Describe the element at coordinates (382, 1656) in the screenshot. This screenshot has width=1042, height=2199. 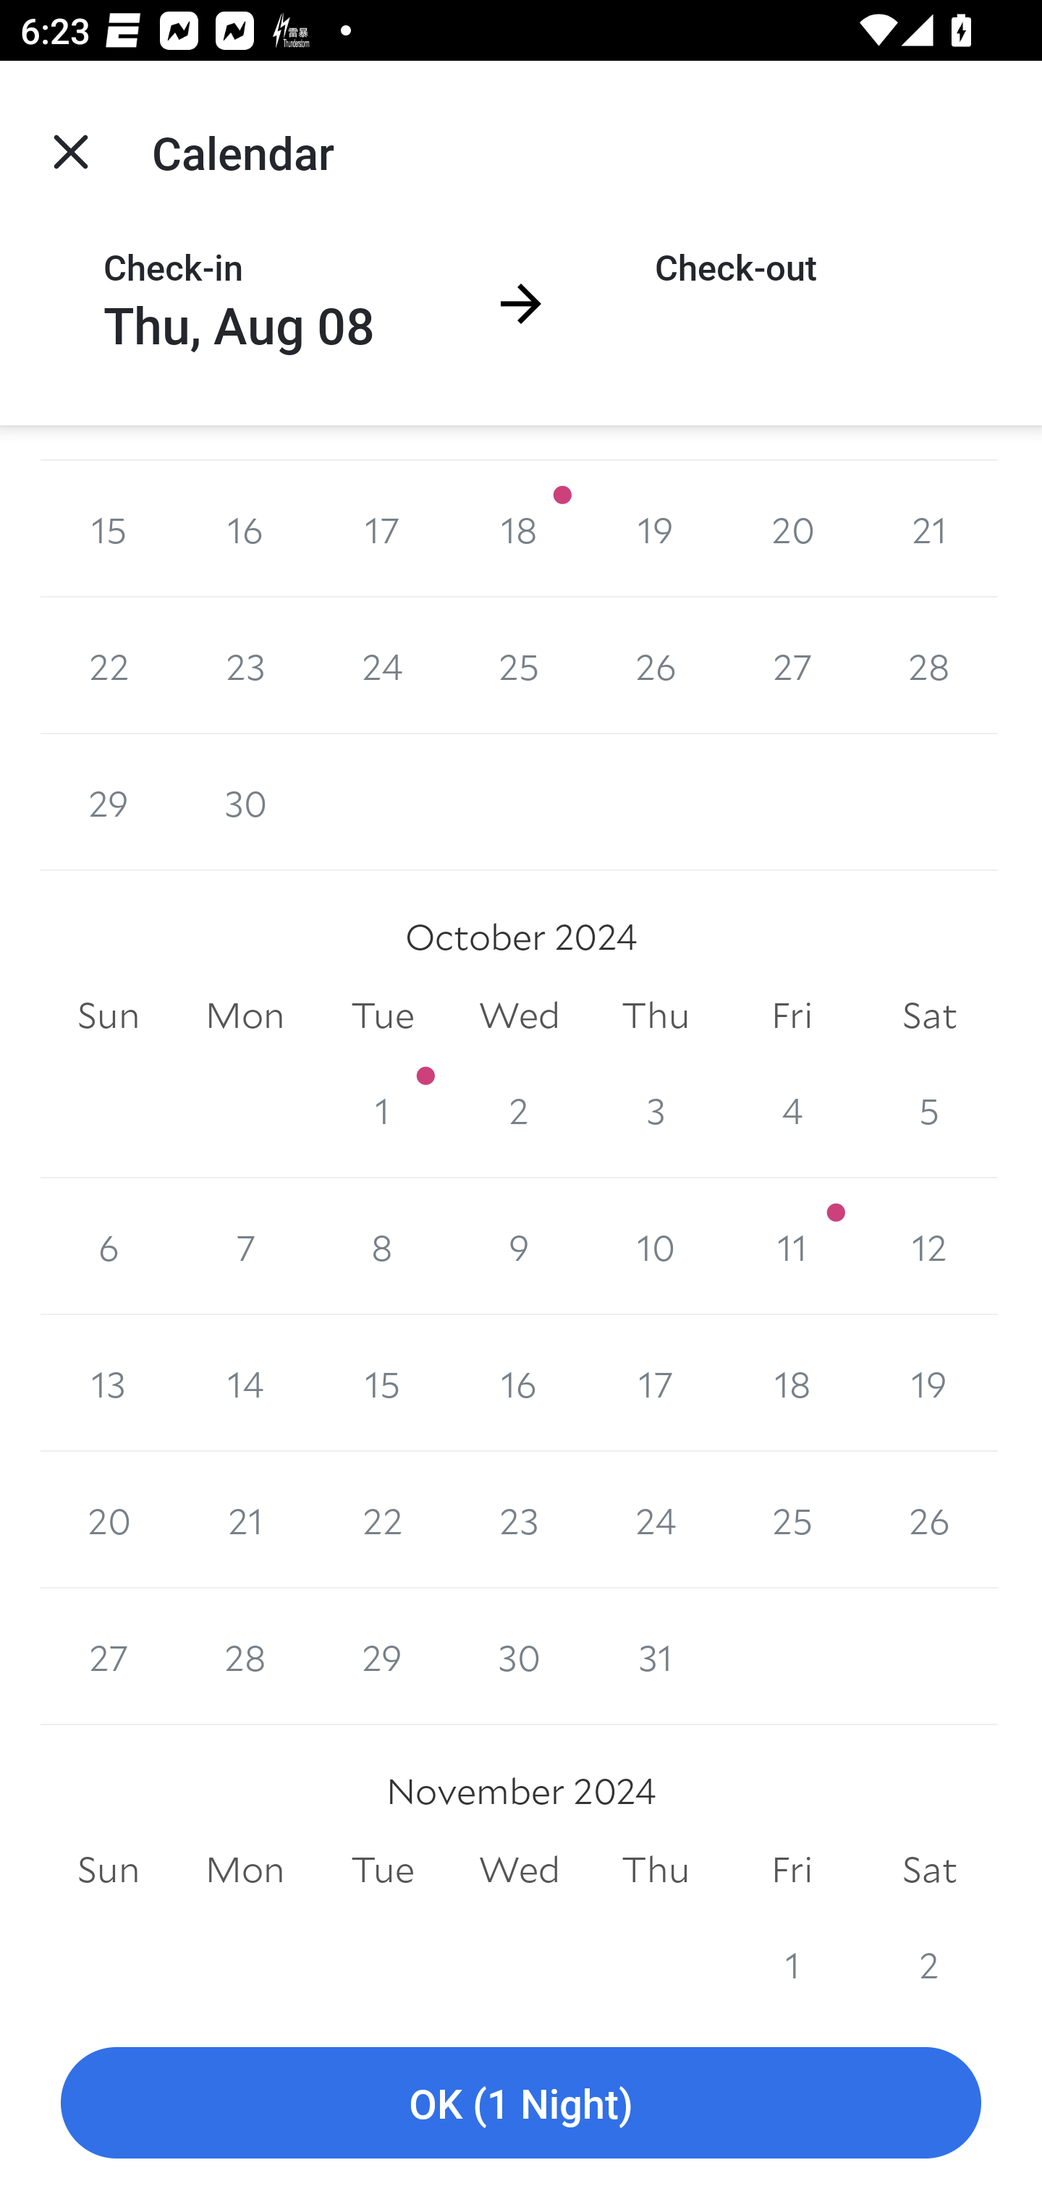
I see `29 29 October 2024` at that location.